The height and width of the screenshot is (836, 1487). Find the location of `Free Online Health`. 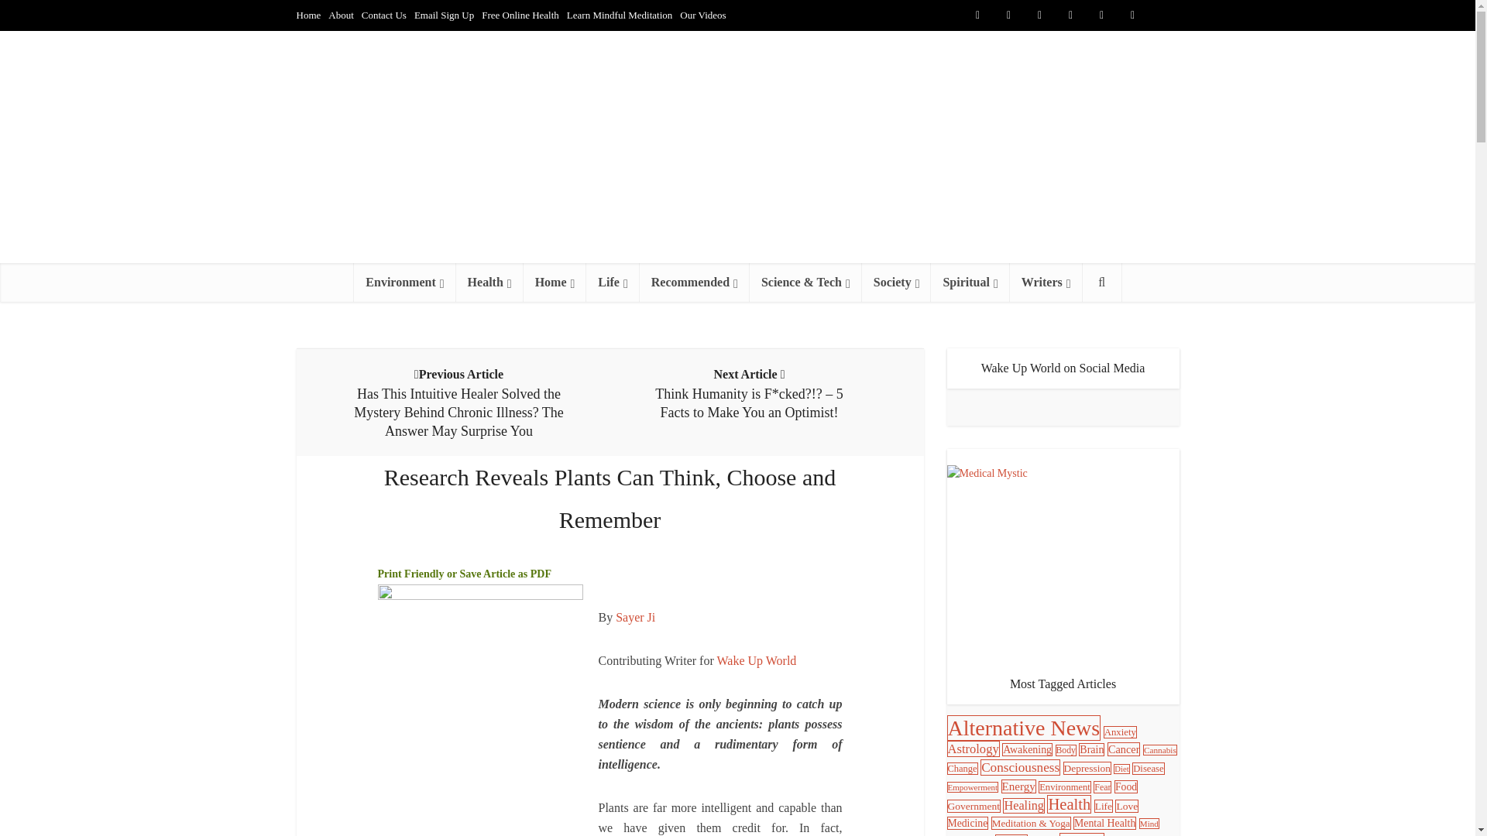

Free Online Health is located at coordinates (520, 15).